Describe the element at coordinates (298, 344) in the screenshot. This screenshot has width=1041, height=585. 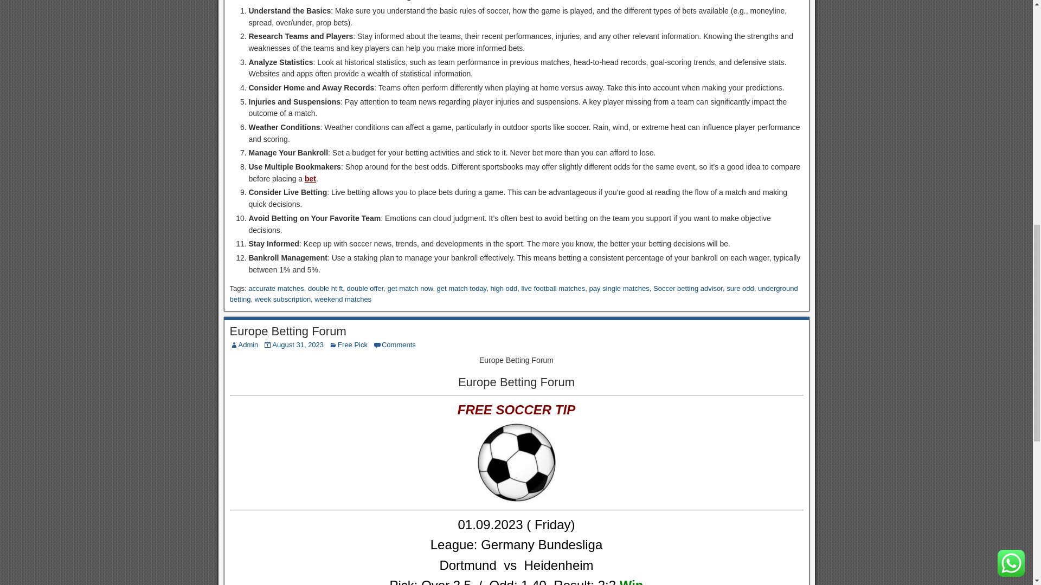
I see `August 31, 2023` at that location.